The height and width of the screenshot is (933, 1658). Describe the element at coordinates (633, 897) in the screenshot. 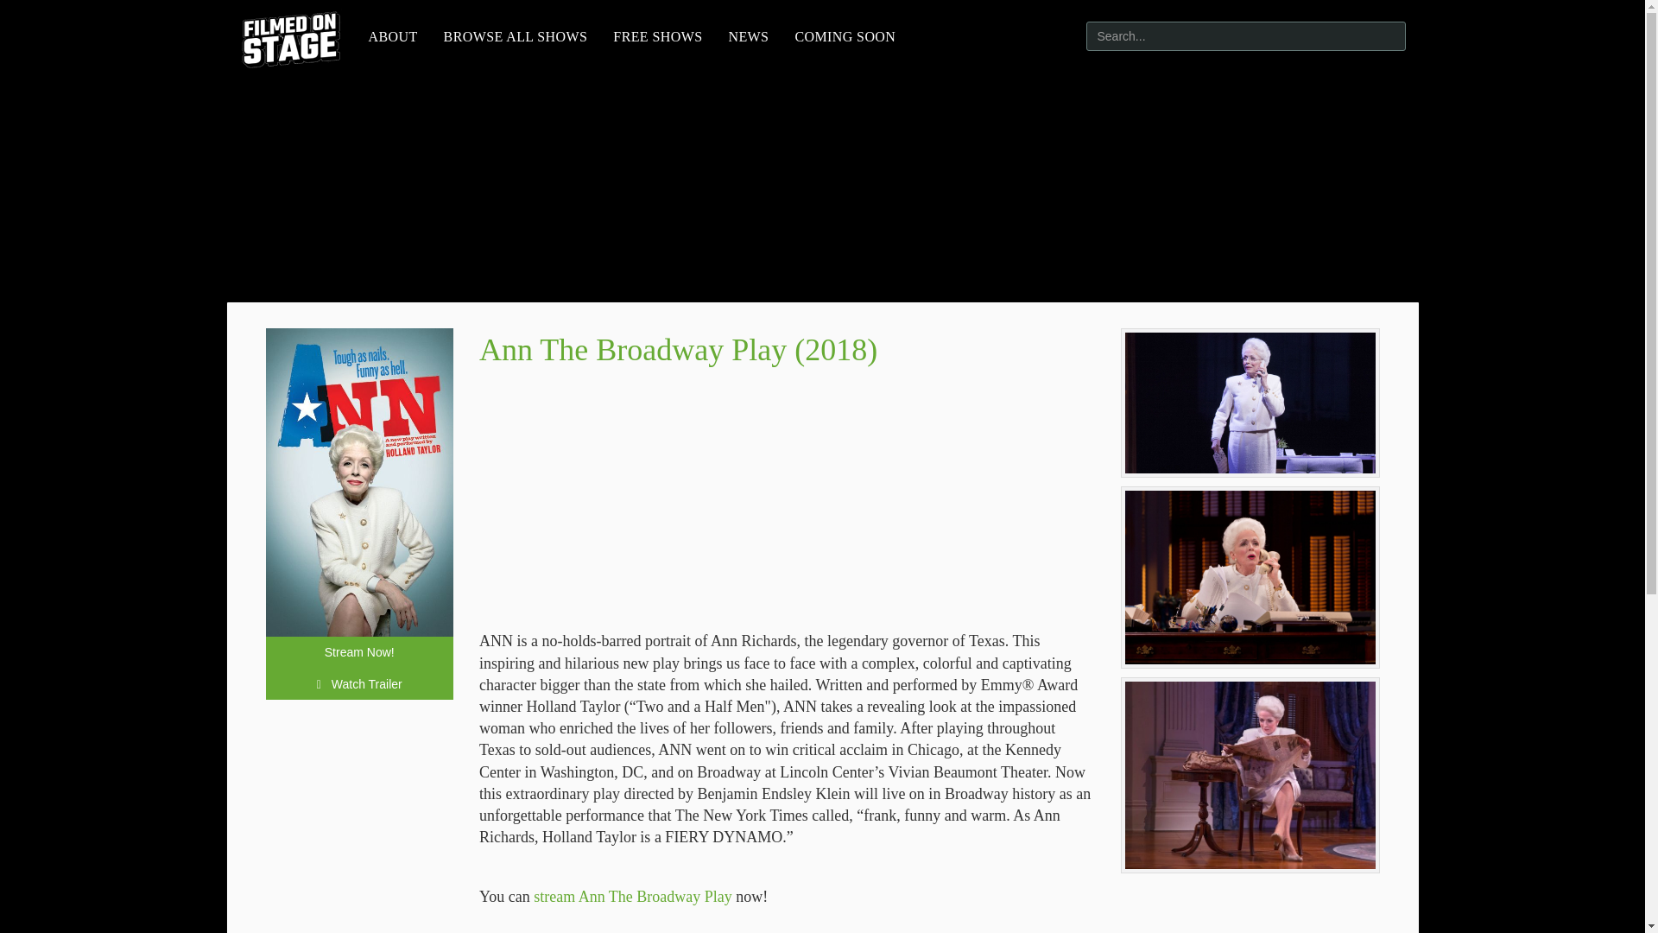

I see `stream Ann The Broadway Play` at that location.